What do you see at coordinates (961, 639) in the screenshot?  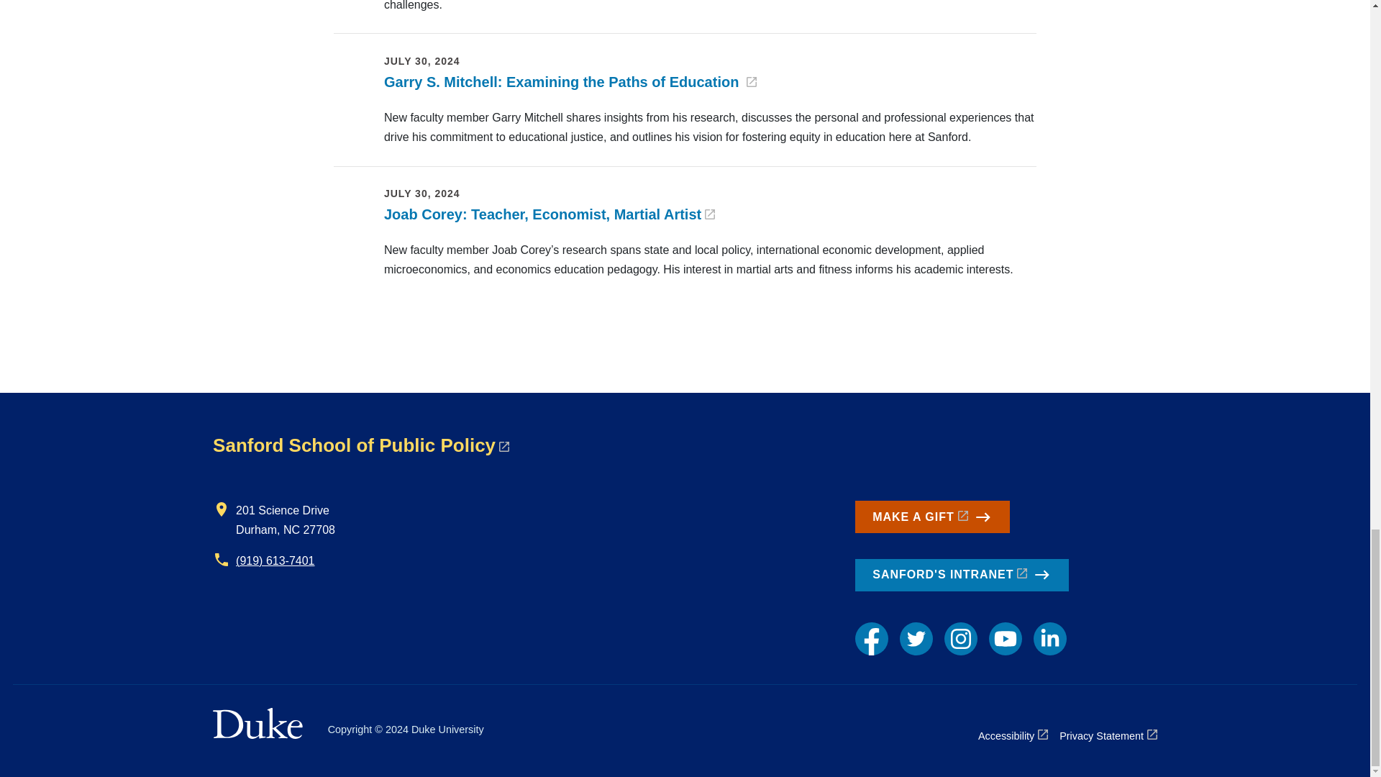 I see `Instagram link` at bounding box center [961, 639].